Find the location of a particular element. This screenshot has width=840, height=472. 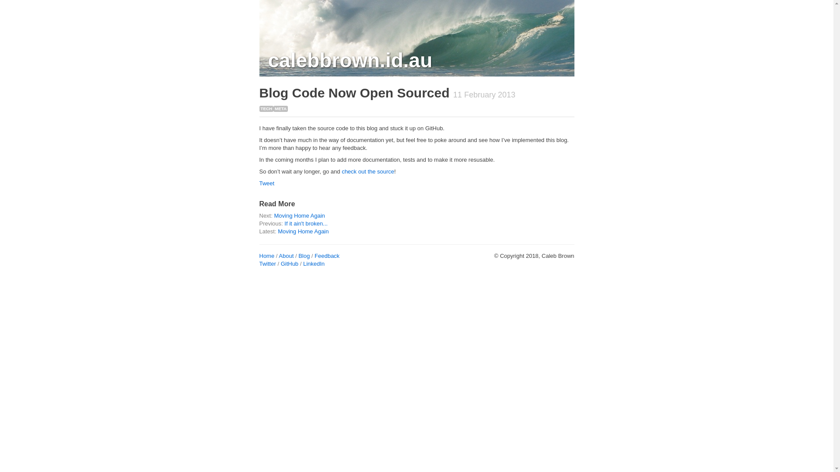

Twitter is located at coordinates (267, 264).